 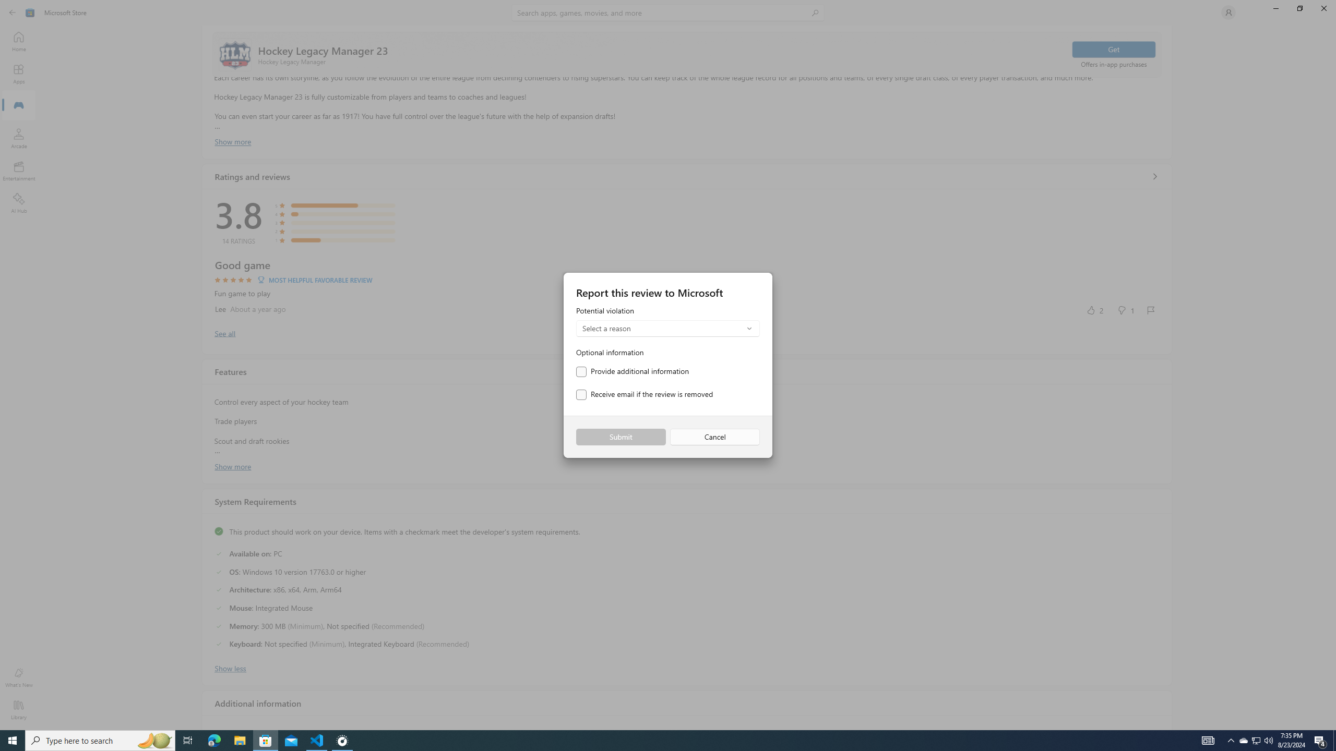 What do you see at coordinates (1228, 13) in the screenshot?
I see `User profile` at bounding box center [1228, 13].